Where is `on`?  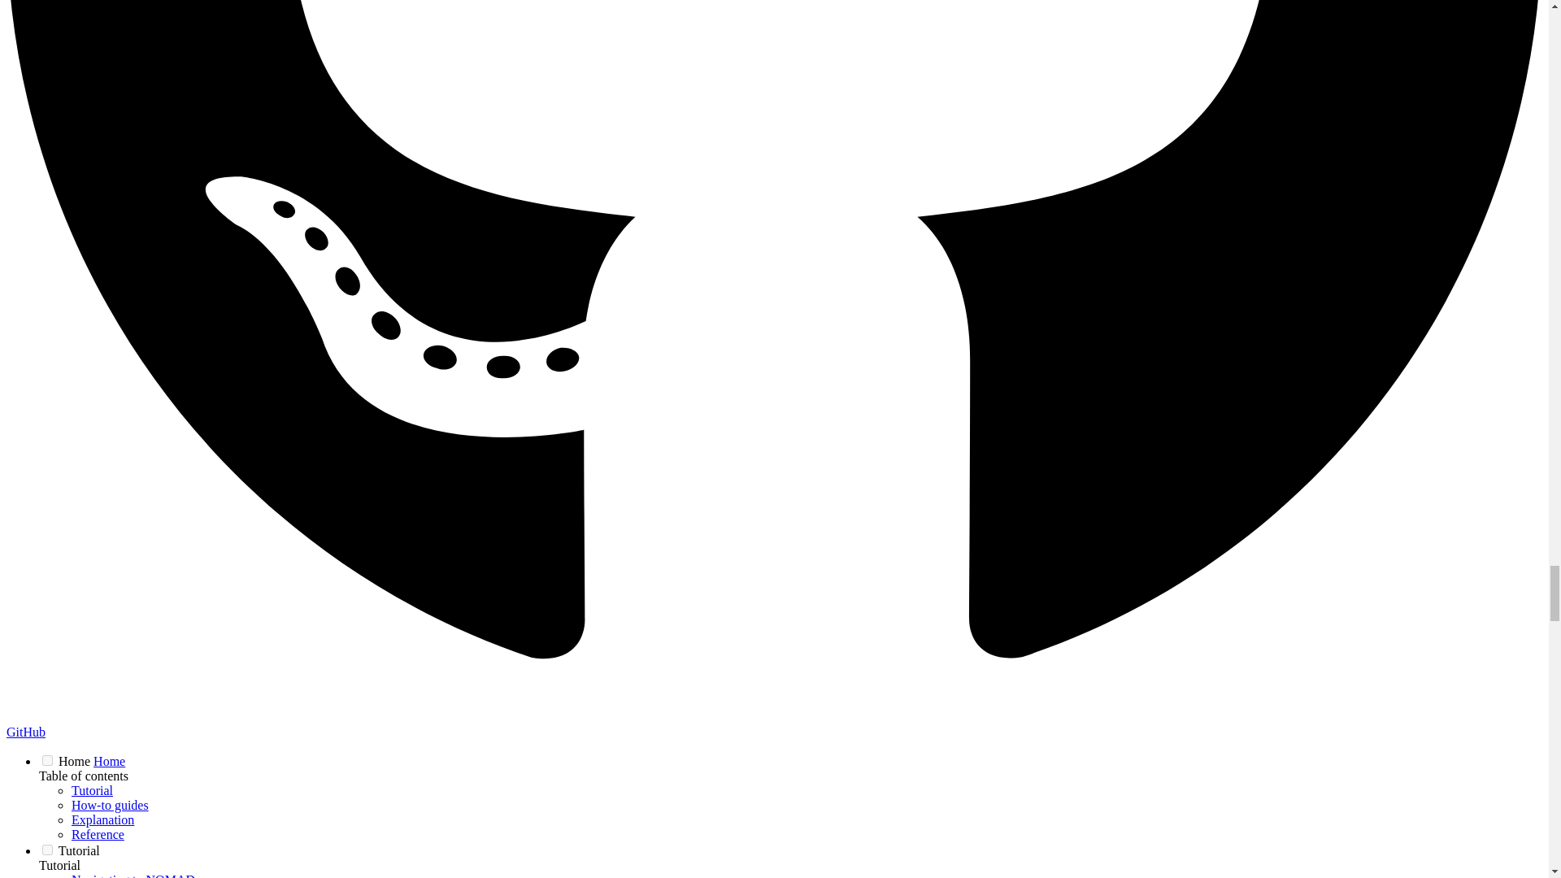 on is located at coordinates (47, 849).